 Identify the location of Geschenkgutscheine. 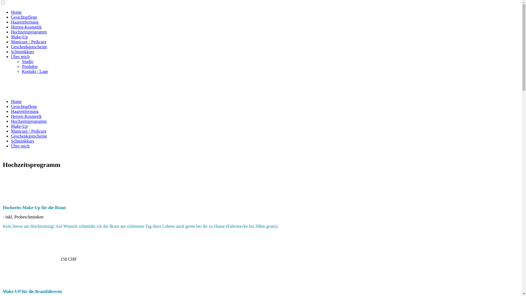
(29, 47).